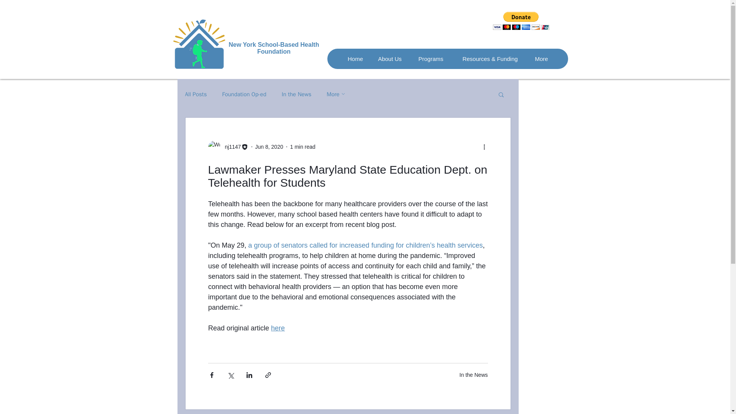 This screenshot has height=414, width=736. What do you see at coordinates (228, 146) in the screenshot?
I see `nj1147` at bounding box center [228, 146].